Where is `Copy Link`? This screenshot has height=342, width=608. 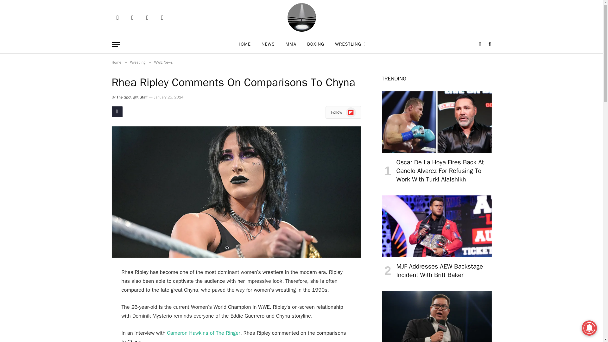 Copy Link is located at coordinates (117, 111).